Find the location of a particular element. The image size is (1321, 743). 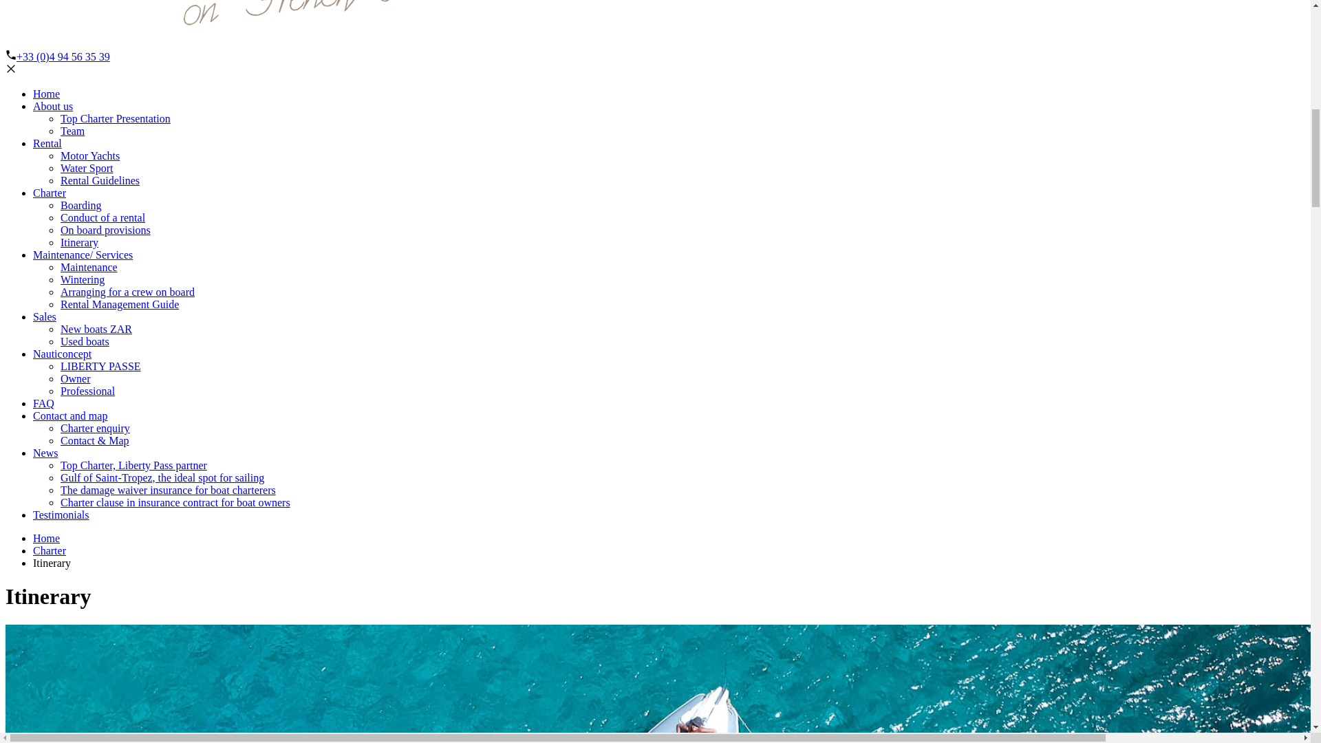

Wintering is located at coordinates (83, 279).